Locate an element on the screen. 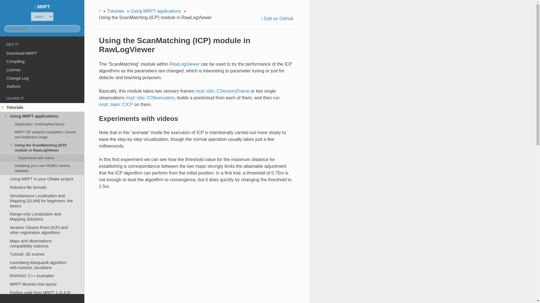 The image size is (540, 303). Levenberg-Marquardt algorithm with numeric Jacobians is located at coordinates (42, 265).